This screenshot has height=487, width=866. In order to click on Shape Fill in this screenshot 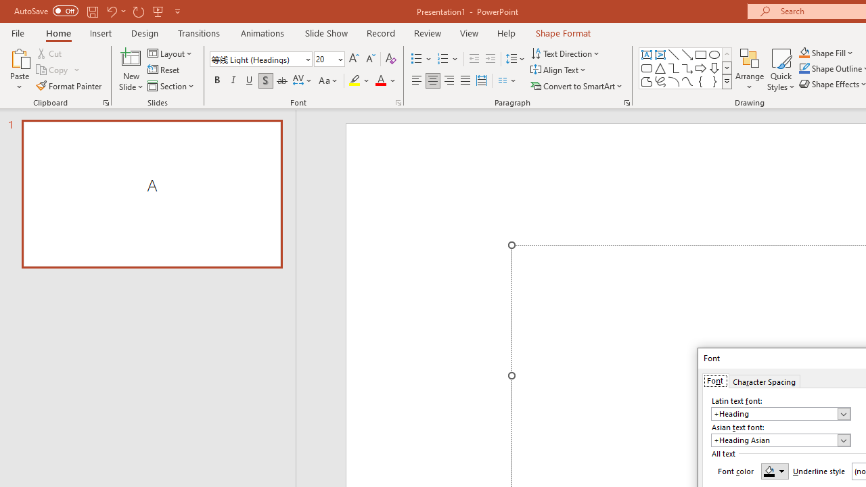, I will do `click(826, 53)`.